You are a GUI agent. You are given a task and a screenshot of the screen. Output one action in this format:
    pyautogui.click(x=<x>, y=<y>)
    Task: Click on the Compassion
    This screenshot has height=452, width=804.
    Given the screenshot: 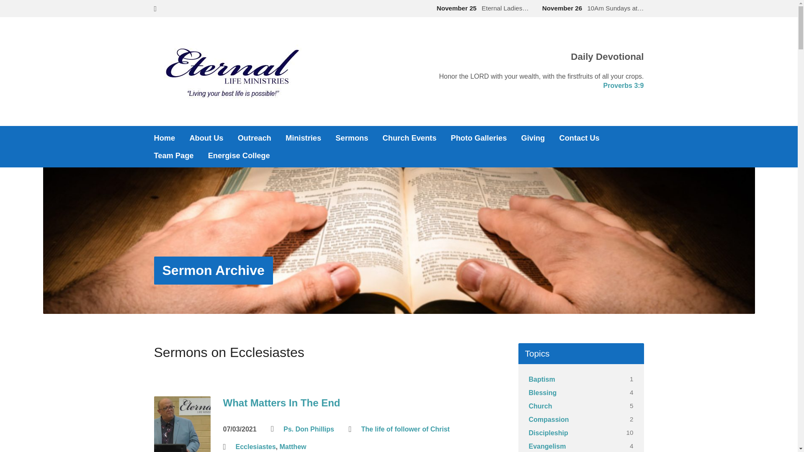 What is the action you would take?
    pyautogui.click(x=549, y=419)
    